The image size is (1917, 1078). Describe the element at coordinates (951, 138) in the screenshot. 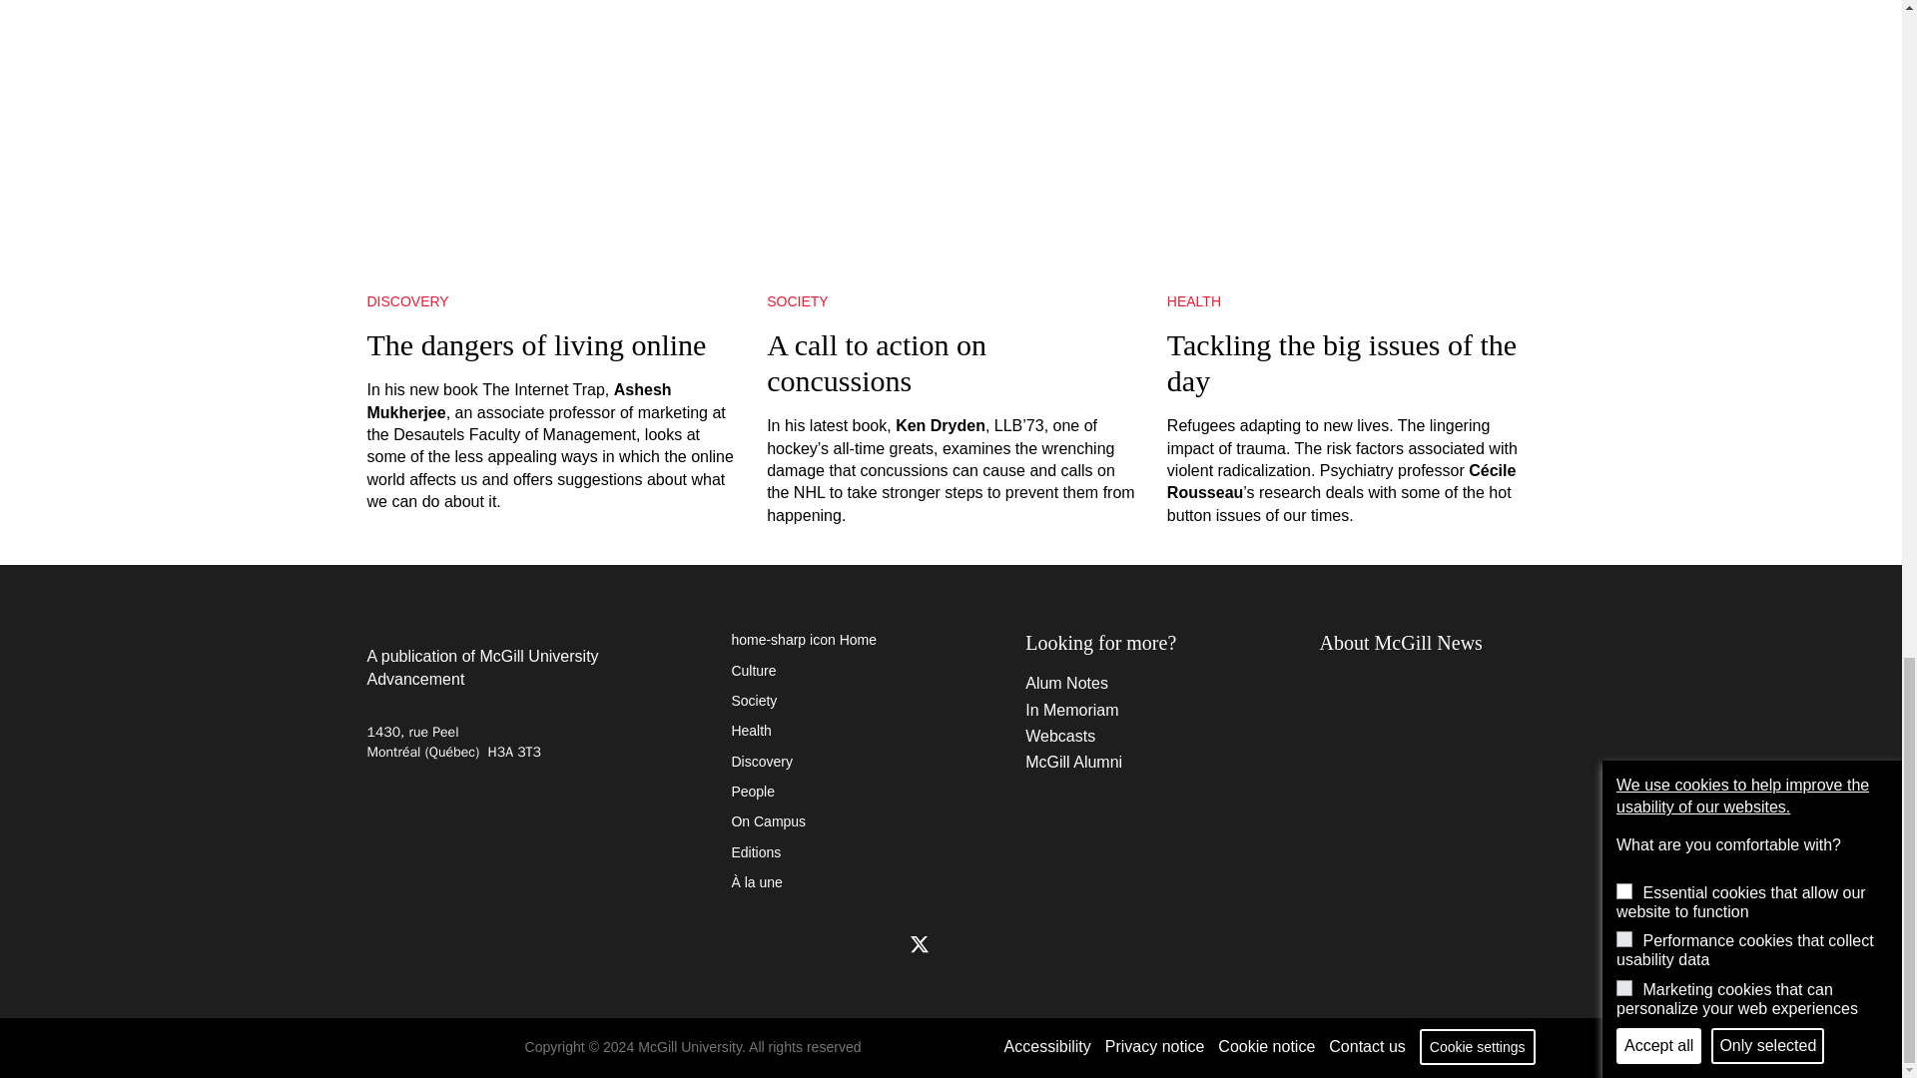

I see `A call to action on concussions` at that location.